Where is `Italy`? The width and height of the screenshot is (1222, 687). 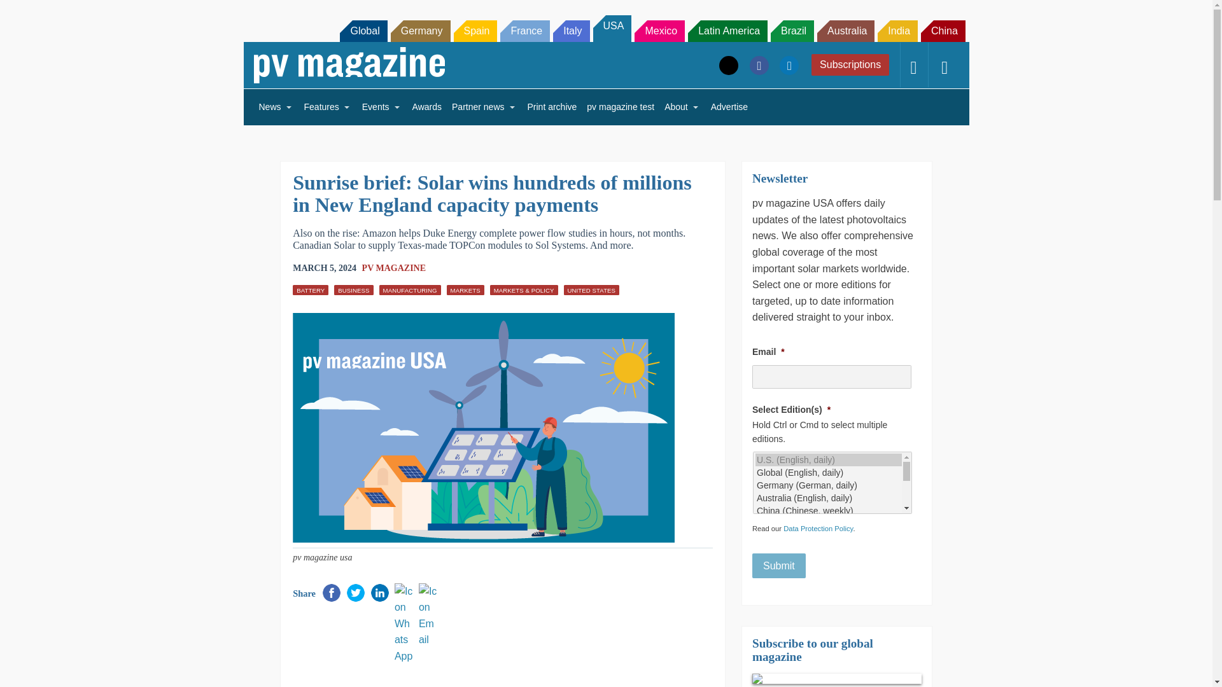
Italy is located at coordinates (571, 31).